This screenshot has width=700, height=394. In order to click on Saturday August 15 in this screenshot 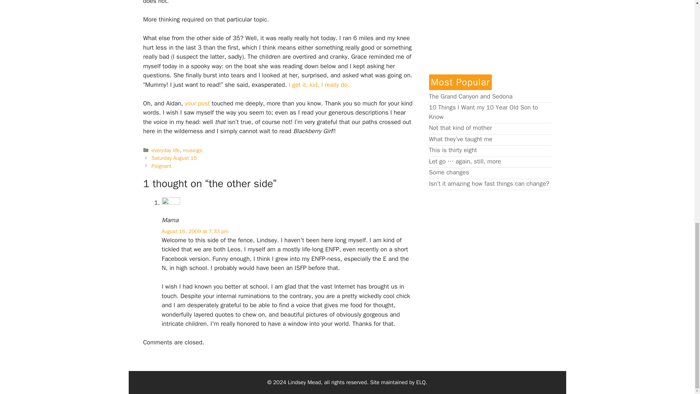, I will do `click(174, 158)`.